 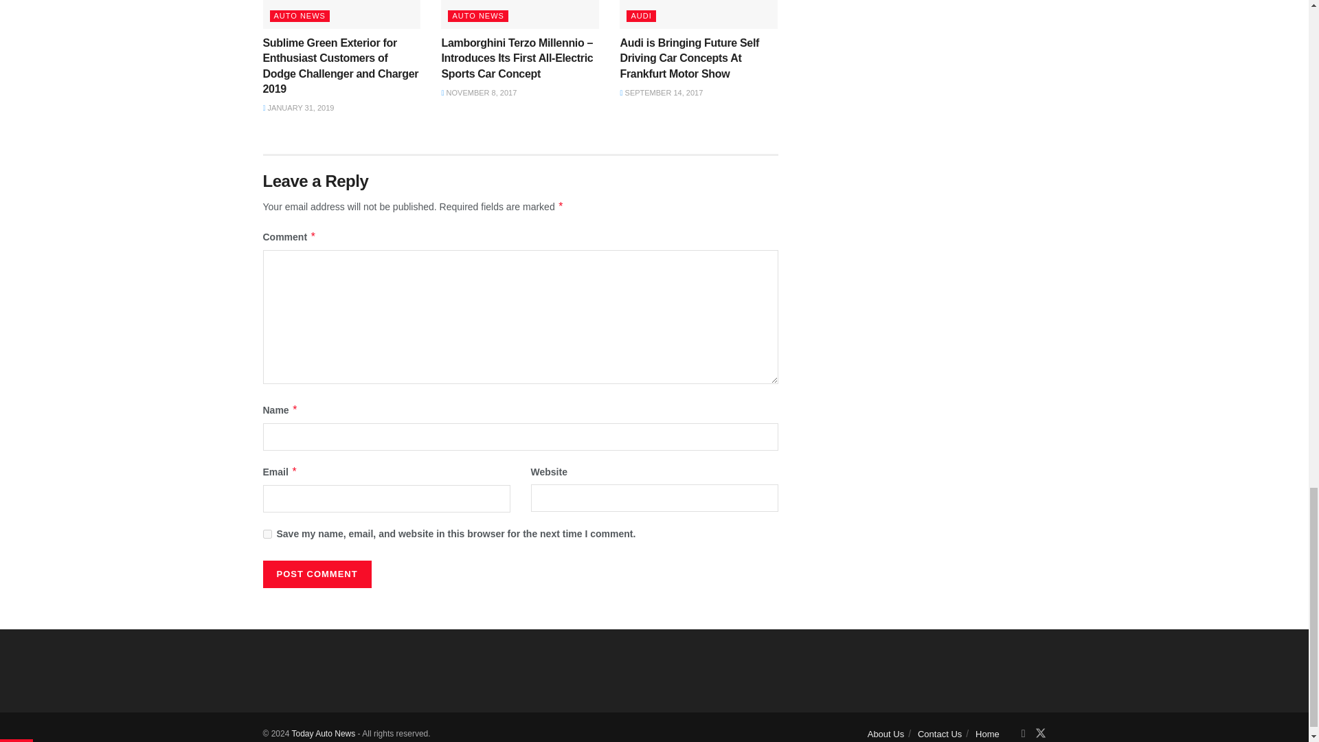 I want to click on Post Comment, so click(x=316, y=574).